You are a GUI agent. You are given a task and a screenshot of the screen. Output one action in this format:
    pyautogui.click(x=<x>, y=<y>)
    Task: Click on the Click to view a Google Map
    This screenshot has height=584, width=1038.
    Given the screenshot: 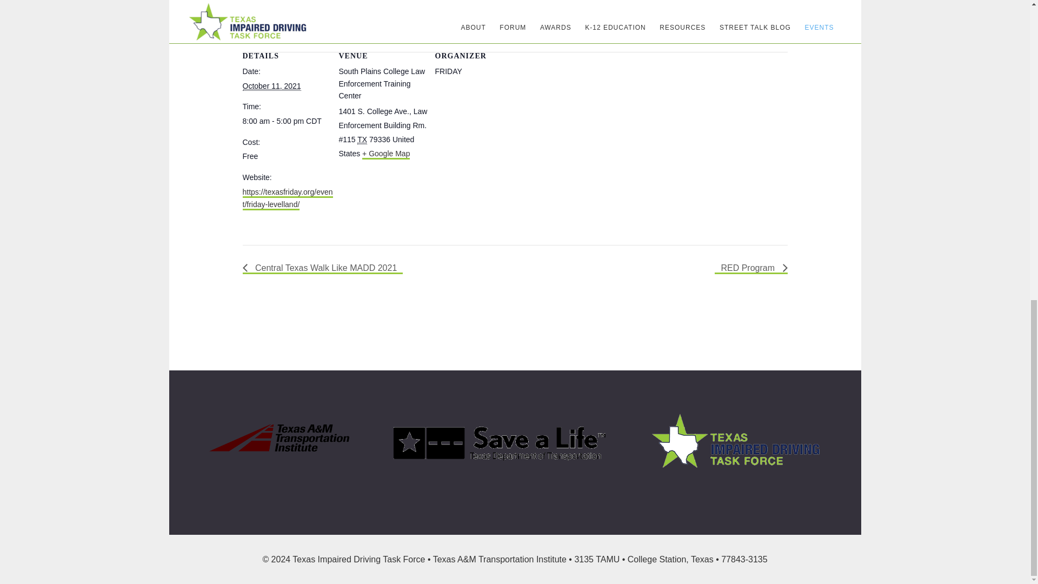 What is the action you would take?
    pyautogui.click(x=386, y=154)
    